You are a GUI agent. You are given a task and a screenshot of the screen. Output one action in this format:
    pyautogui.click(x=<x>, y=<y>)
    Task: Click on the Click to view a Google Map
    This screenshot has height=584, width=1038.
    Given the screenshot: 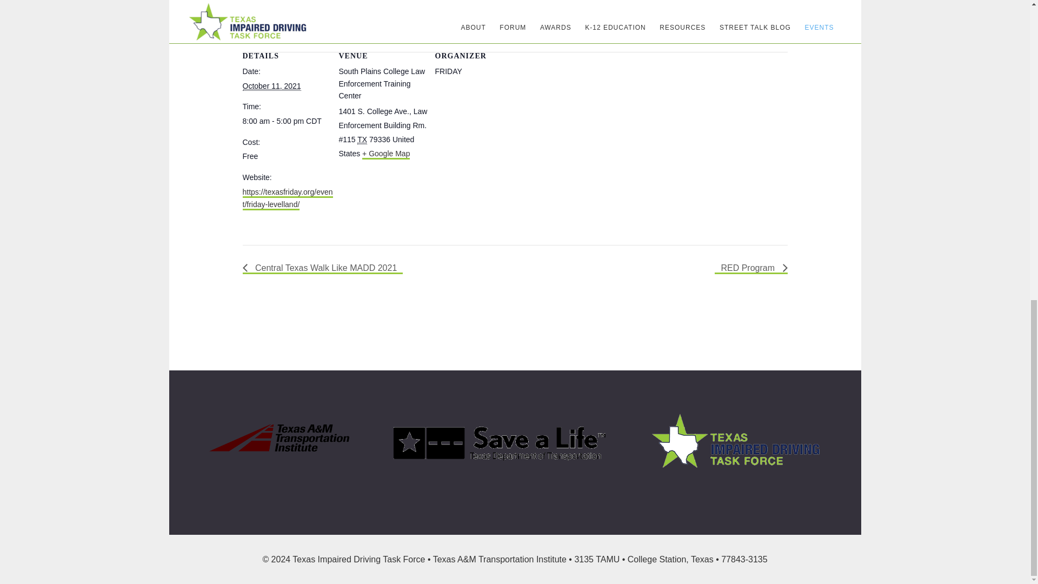 What is the action you would take?
    pyautogui.click(x=386, y=154)
    